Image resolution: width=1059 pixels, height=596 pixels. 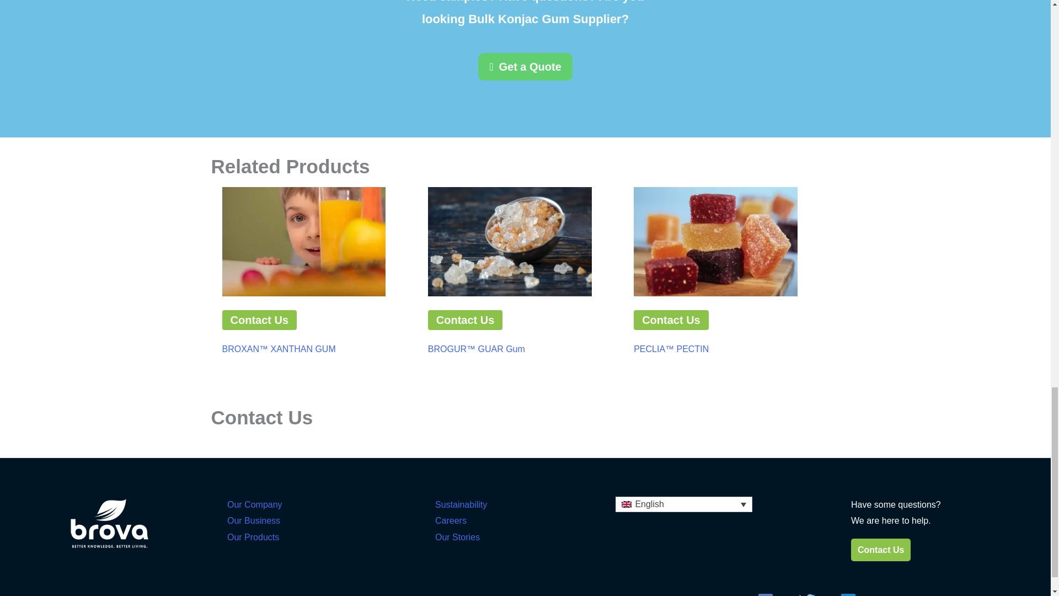 What do you see at coordinates (466, 320) in the screenshot?
I see `Contact Us` at bounding box center [466, 320].